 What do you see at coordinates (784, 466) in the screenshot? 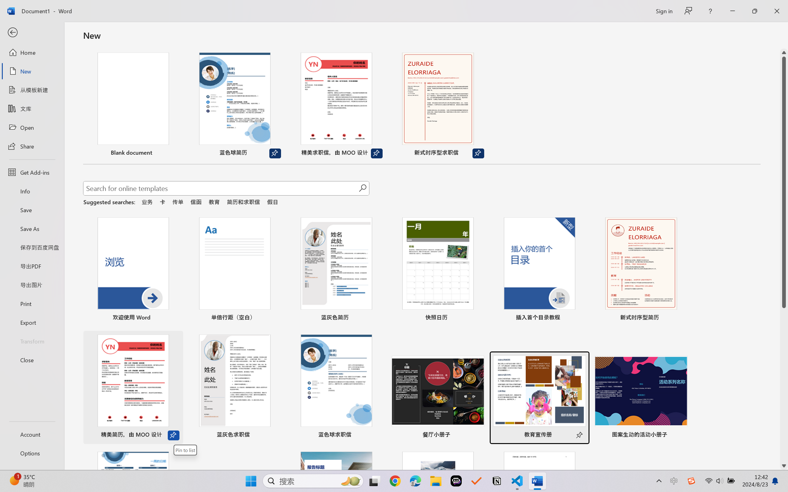
I see `Line down` at bounding box center [784, 466].